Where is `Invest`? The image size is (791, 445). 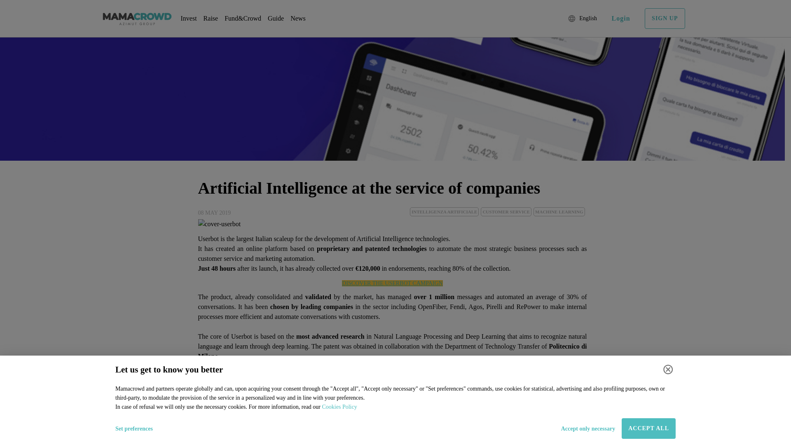 Invest is located at coordinates (188, 18).